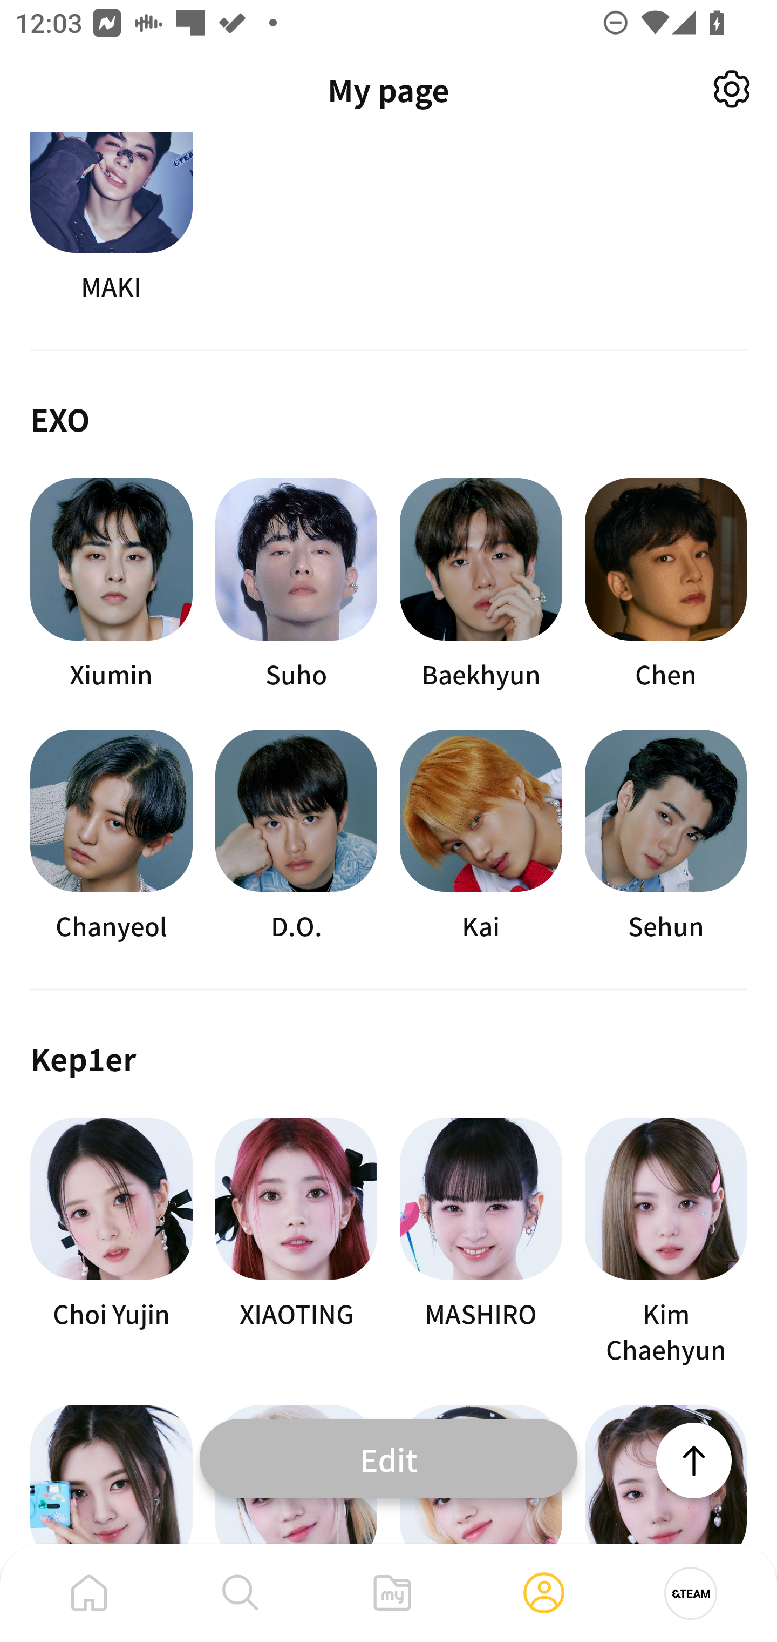 Image resolution: width=777 pixels, height=1642 pixels. I want to click on Choi Yujin, so click(111, 1242).